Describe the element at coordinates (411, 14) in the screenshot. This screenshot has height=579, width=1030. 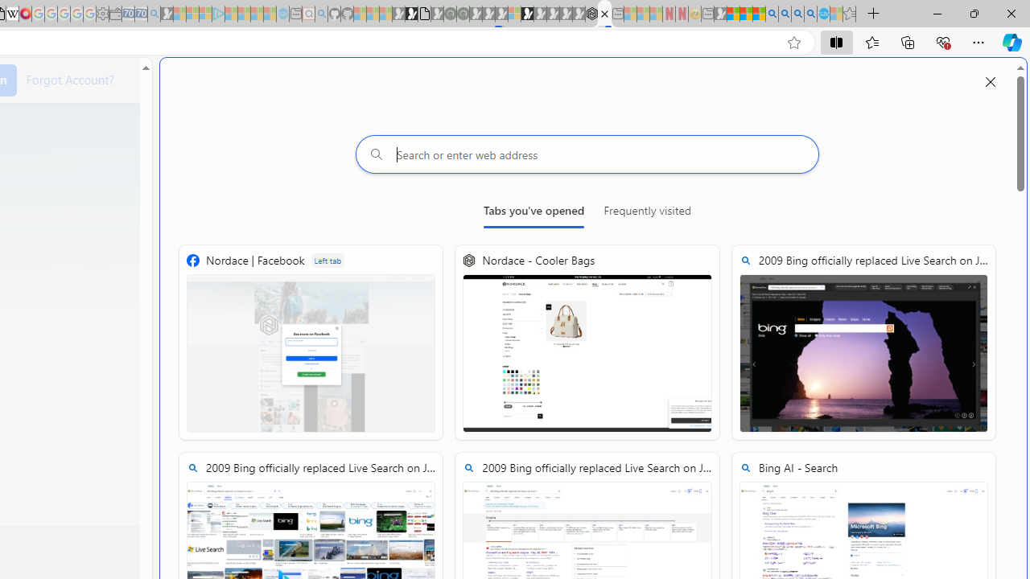
I see `Play Zoo Boom in your browser | Games from Microsoft Start` at that location.